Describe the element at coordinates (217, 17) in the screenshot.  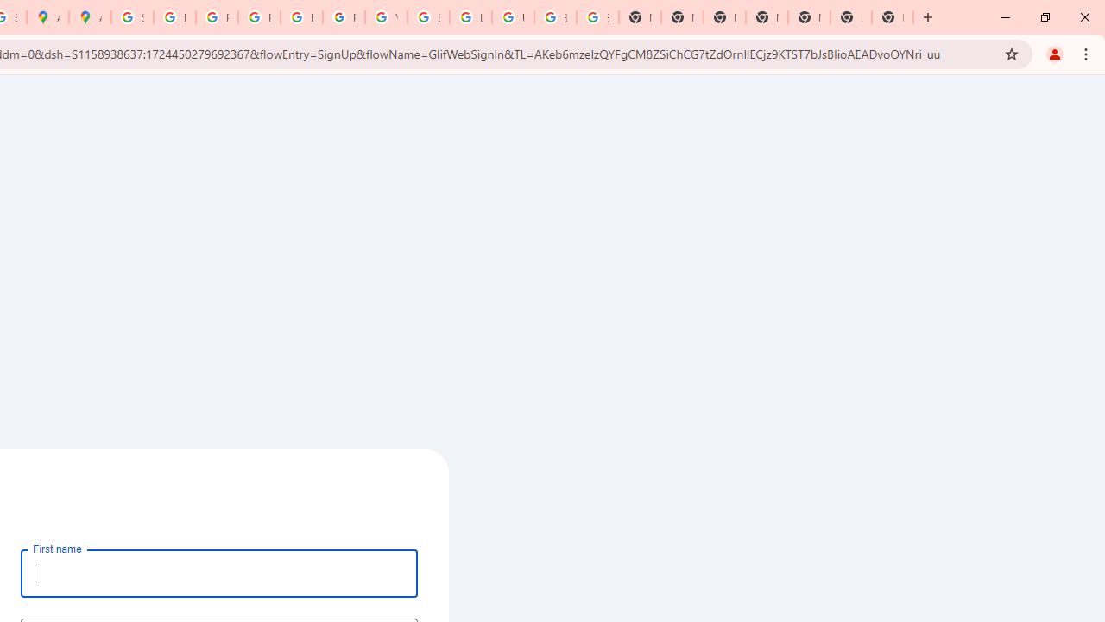
I see `Privacy Help Center - Policies Help` at that location.